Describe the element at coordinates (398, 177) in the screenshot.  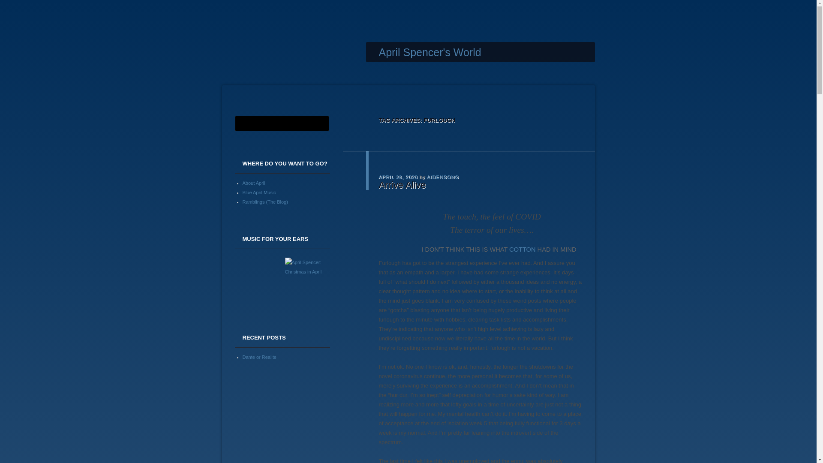
I see `6:00 pm` at that location.